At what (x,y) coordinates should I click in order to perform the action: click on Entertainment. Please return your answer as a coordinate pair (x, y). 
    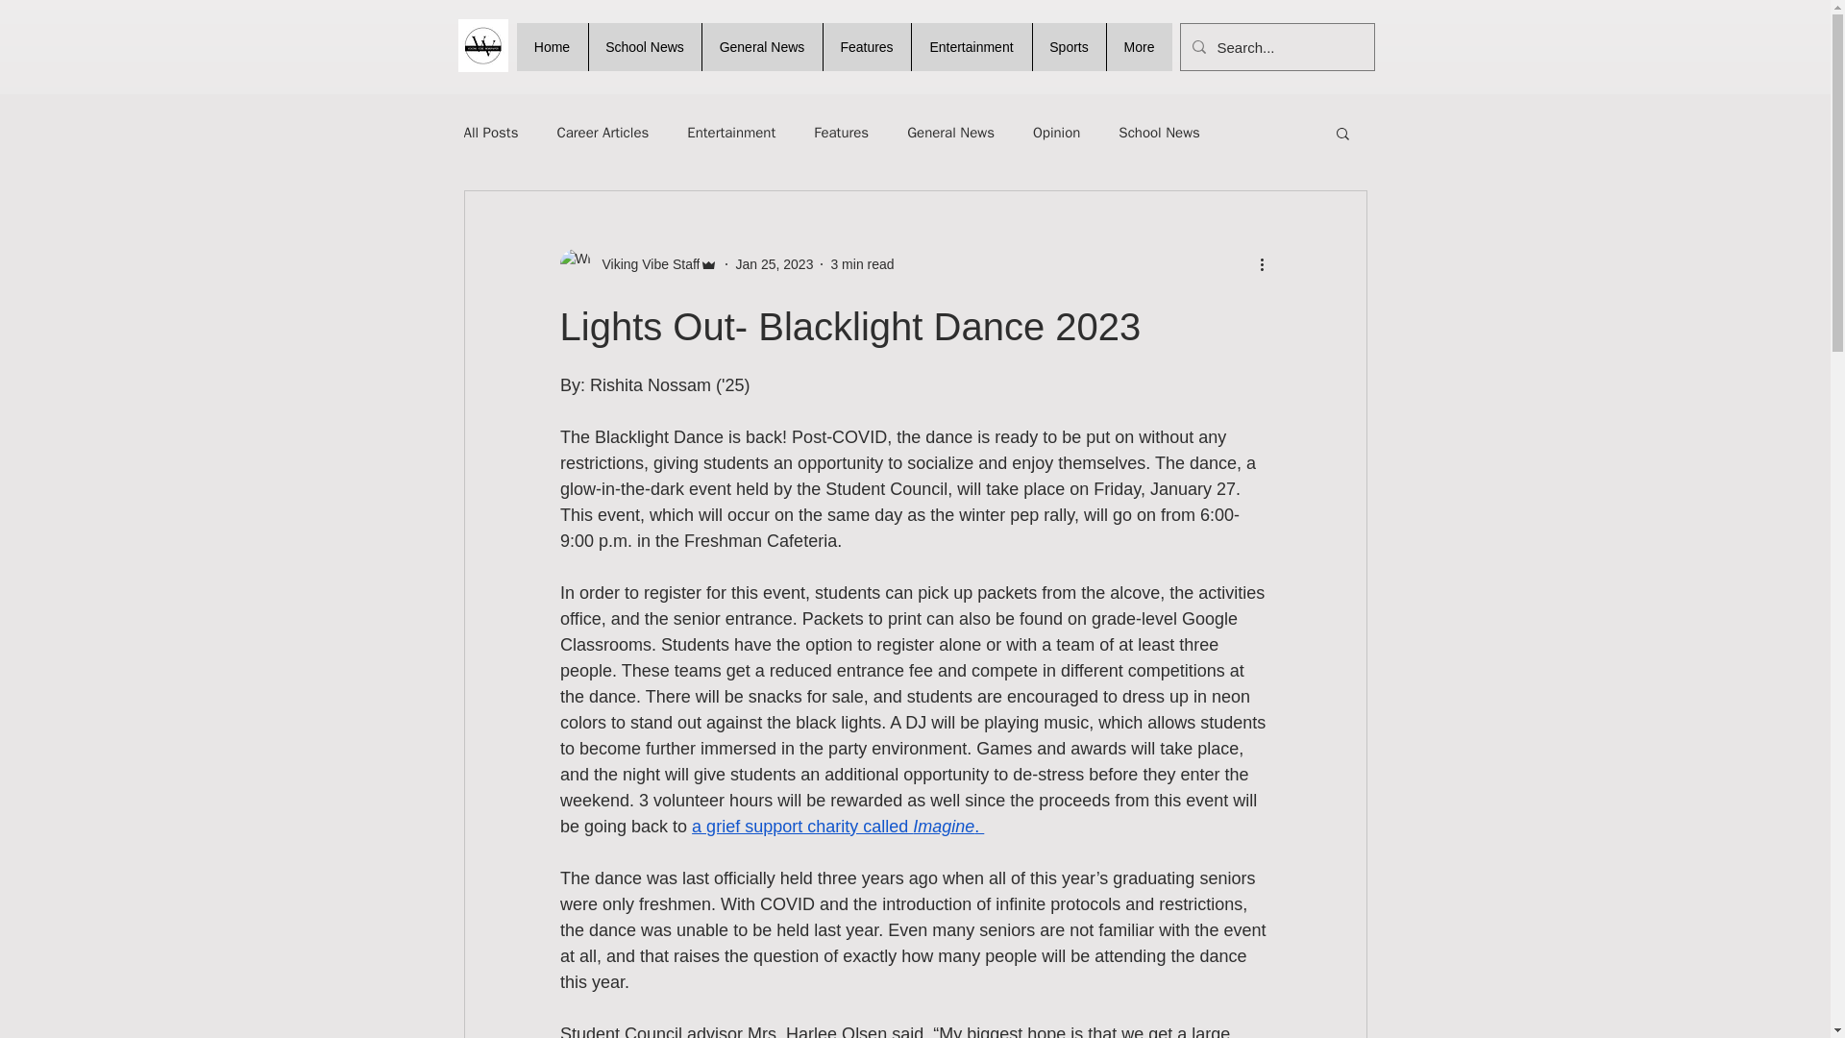
    Looking at the image, I should click on (971, 46).